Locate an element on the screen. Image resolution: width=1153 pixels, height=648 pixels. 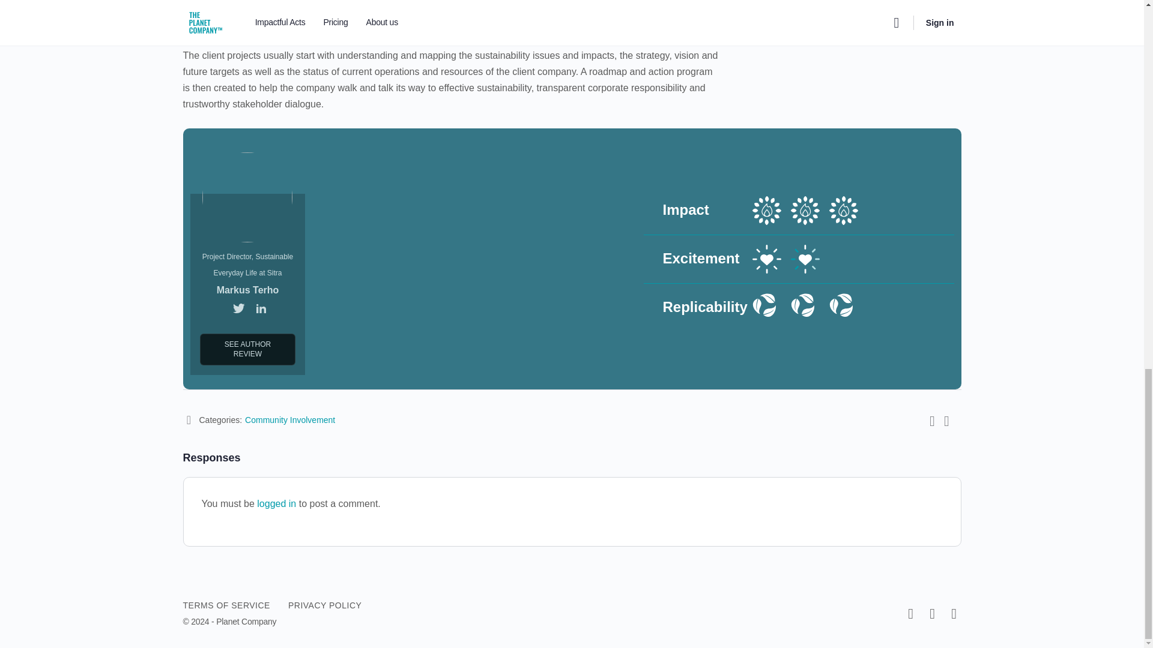
PRIVACY POLICY is located at coordinates (325, 605).